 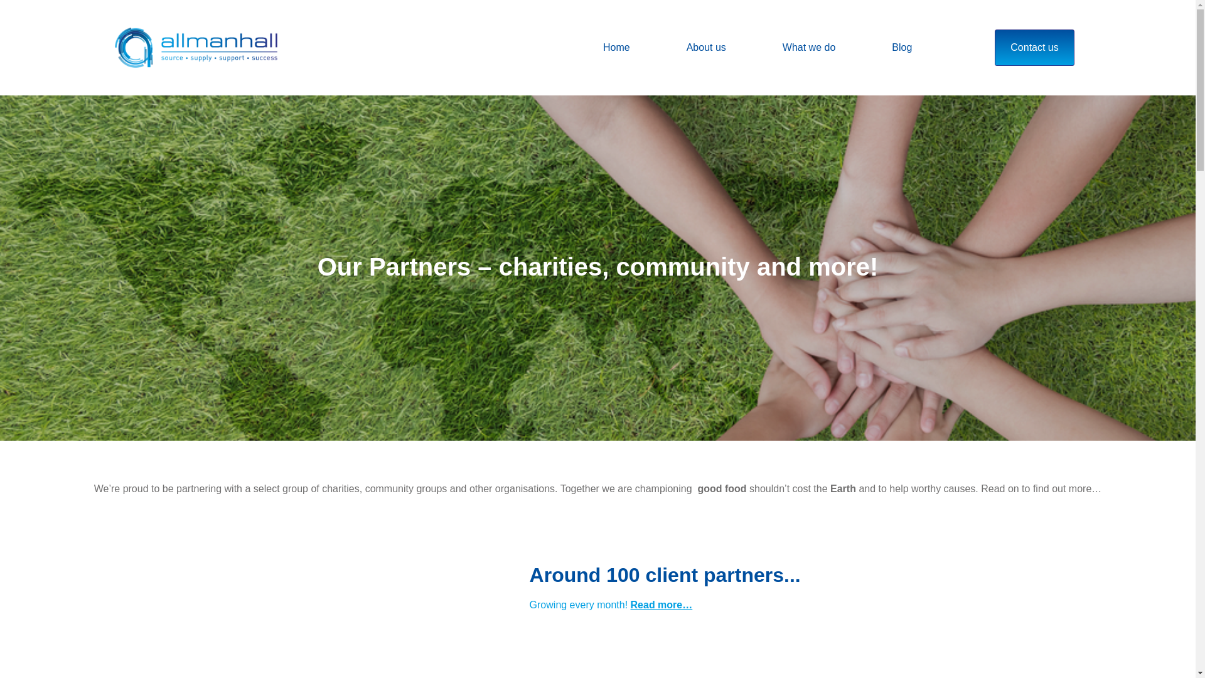 I want to click on What we do, so click(x=808, y=48).